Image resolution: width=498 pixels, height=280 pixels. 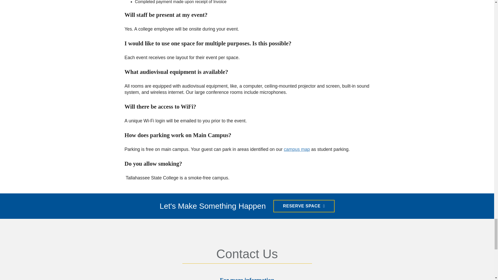 I want to click on TSC Campus Map, so click(x=297, y=149).